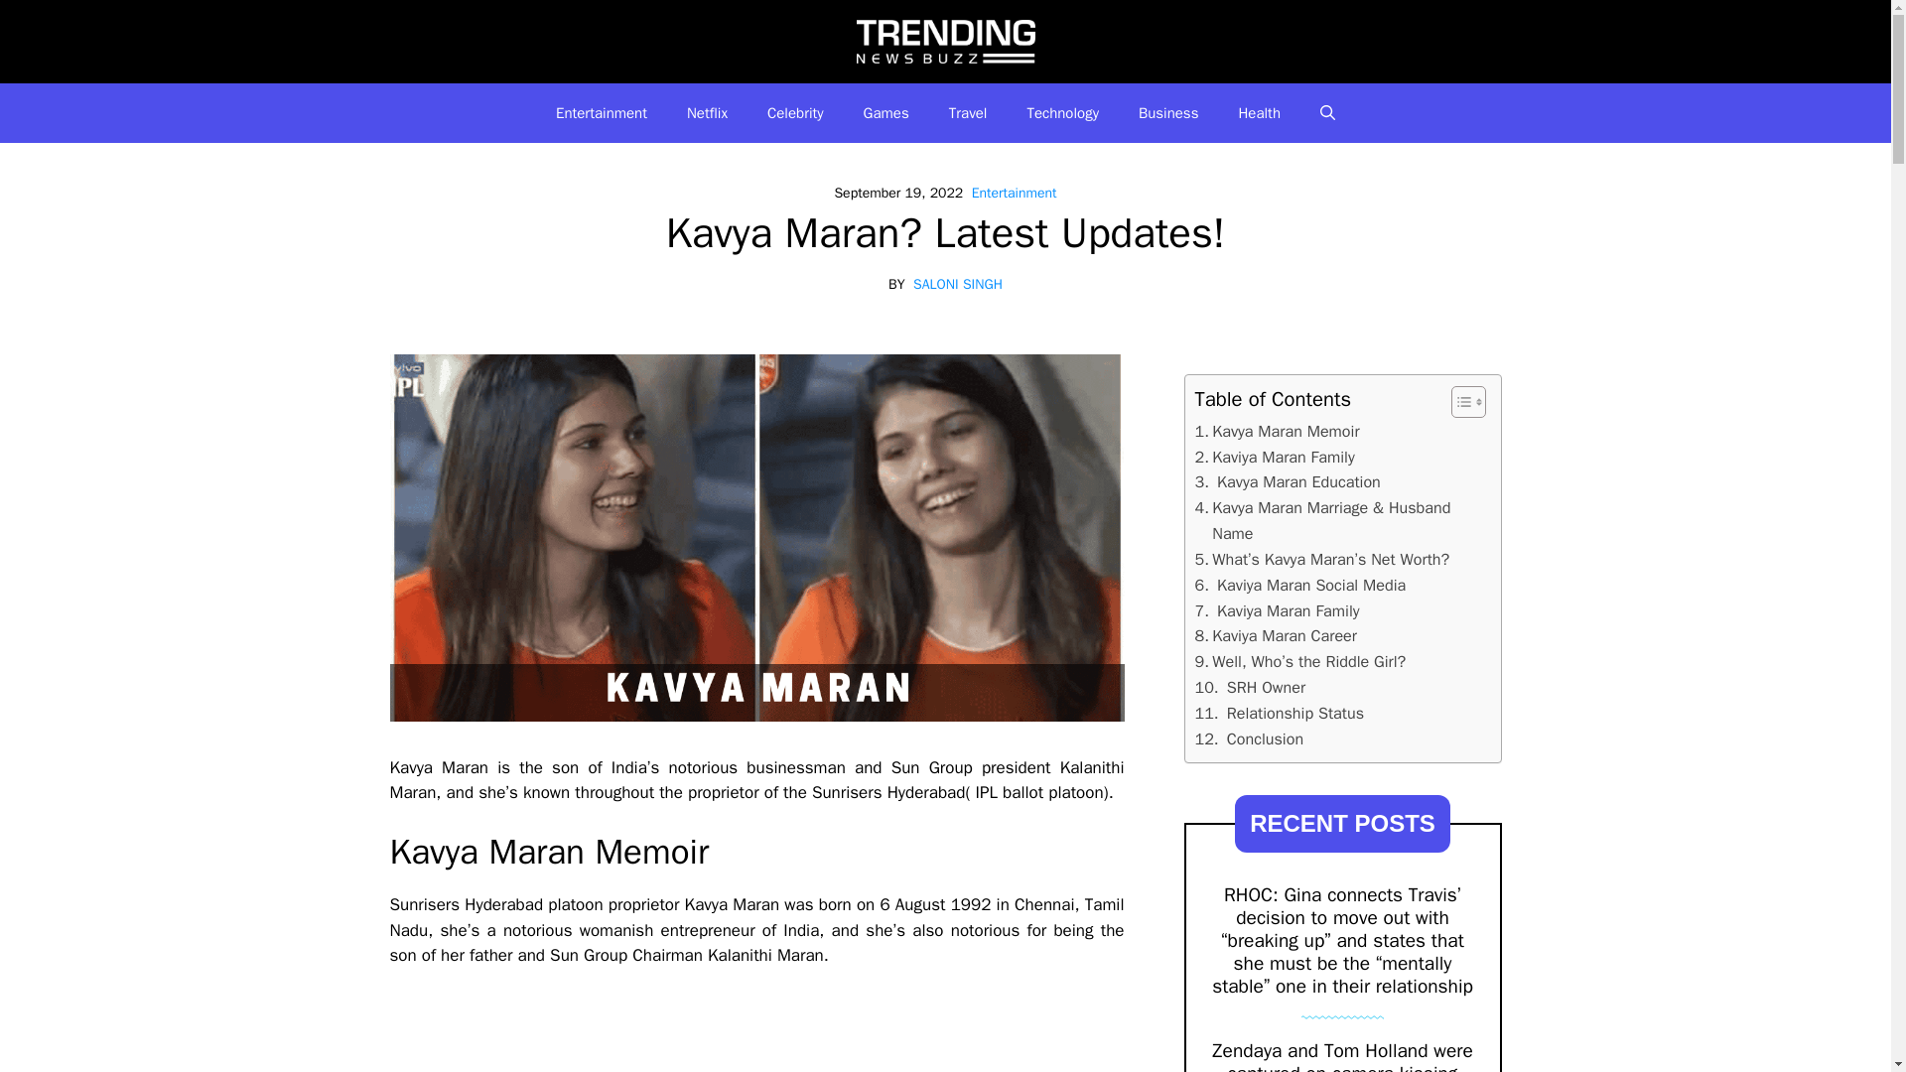  Describe the element at coordinates (795, 113) in the screenshot. I see `Celebrity` at that location.